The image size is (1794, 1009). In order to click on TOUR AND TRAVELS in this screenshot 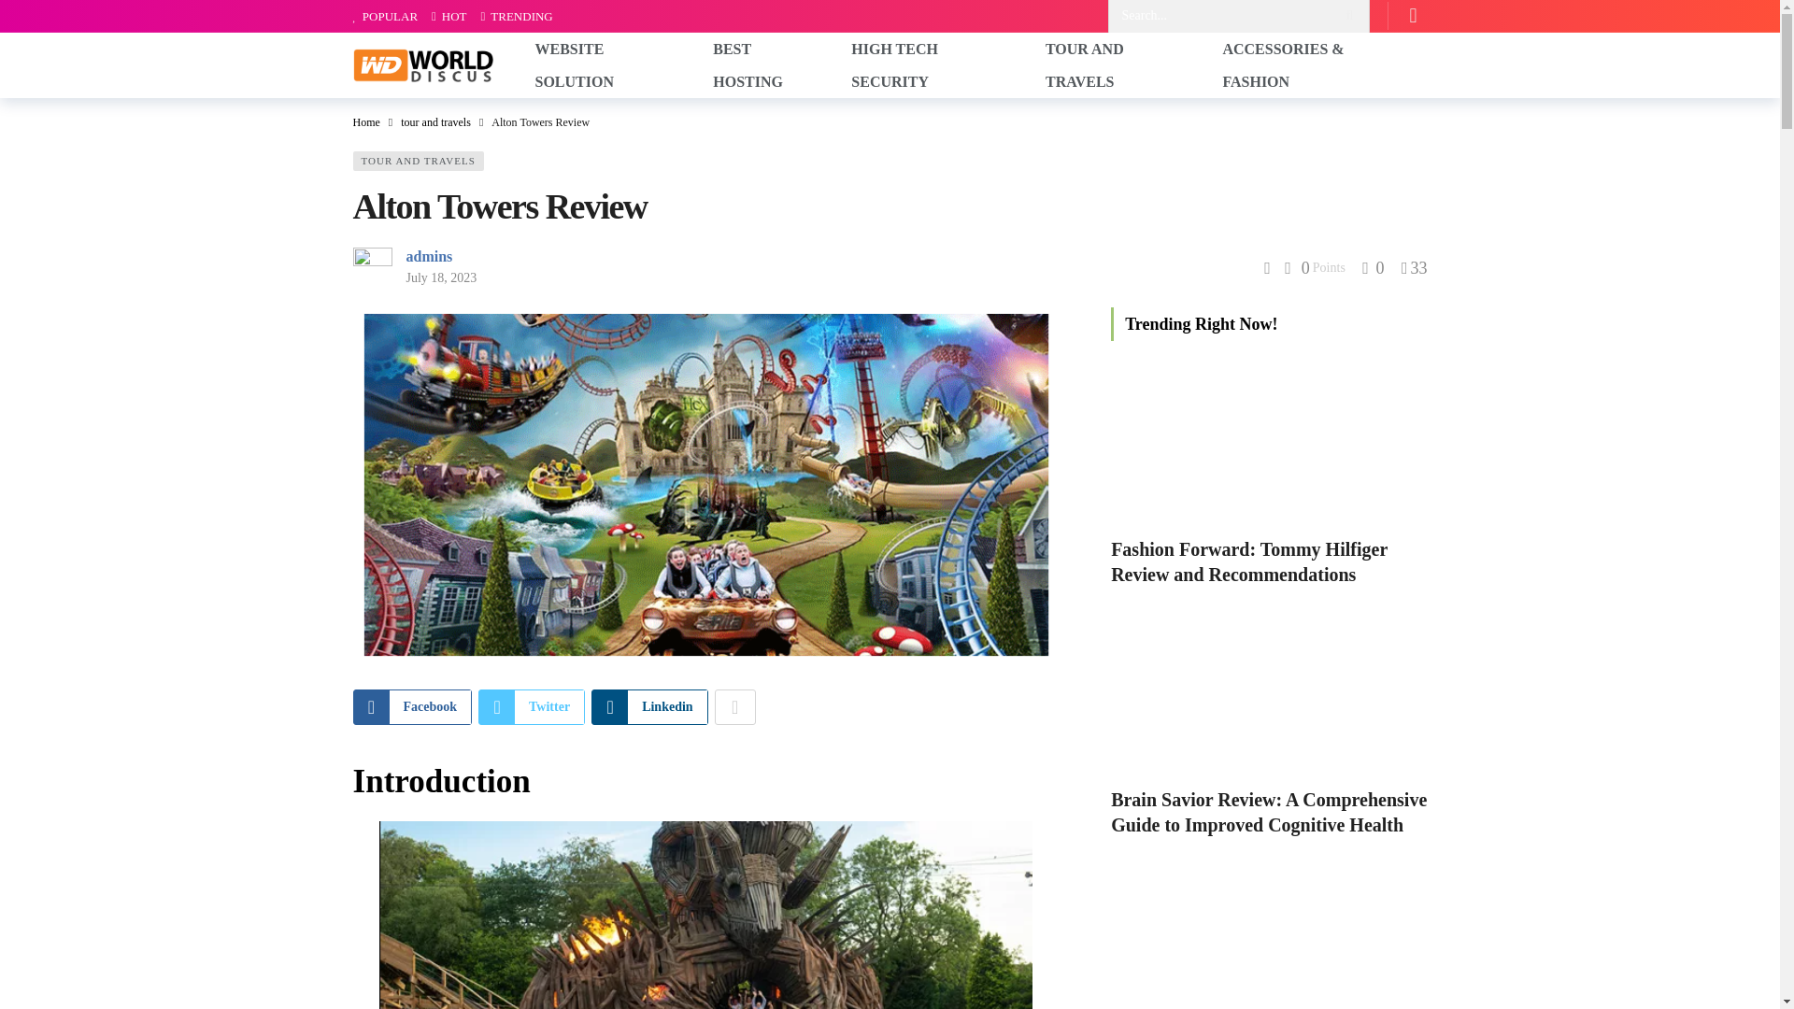, I will do `click(1119, 64)`.